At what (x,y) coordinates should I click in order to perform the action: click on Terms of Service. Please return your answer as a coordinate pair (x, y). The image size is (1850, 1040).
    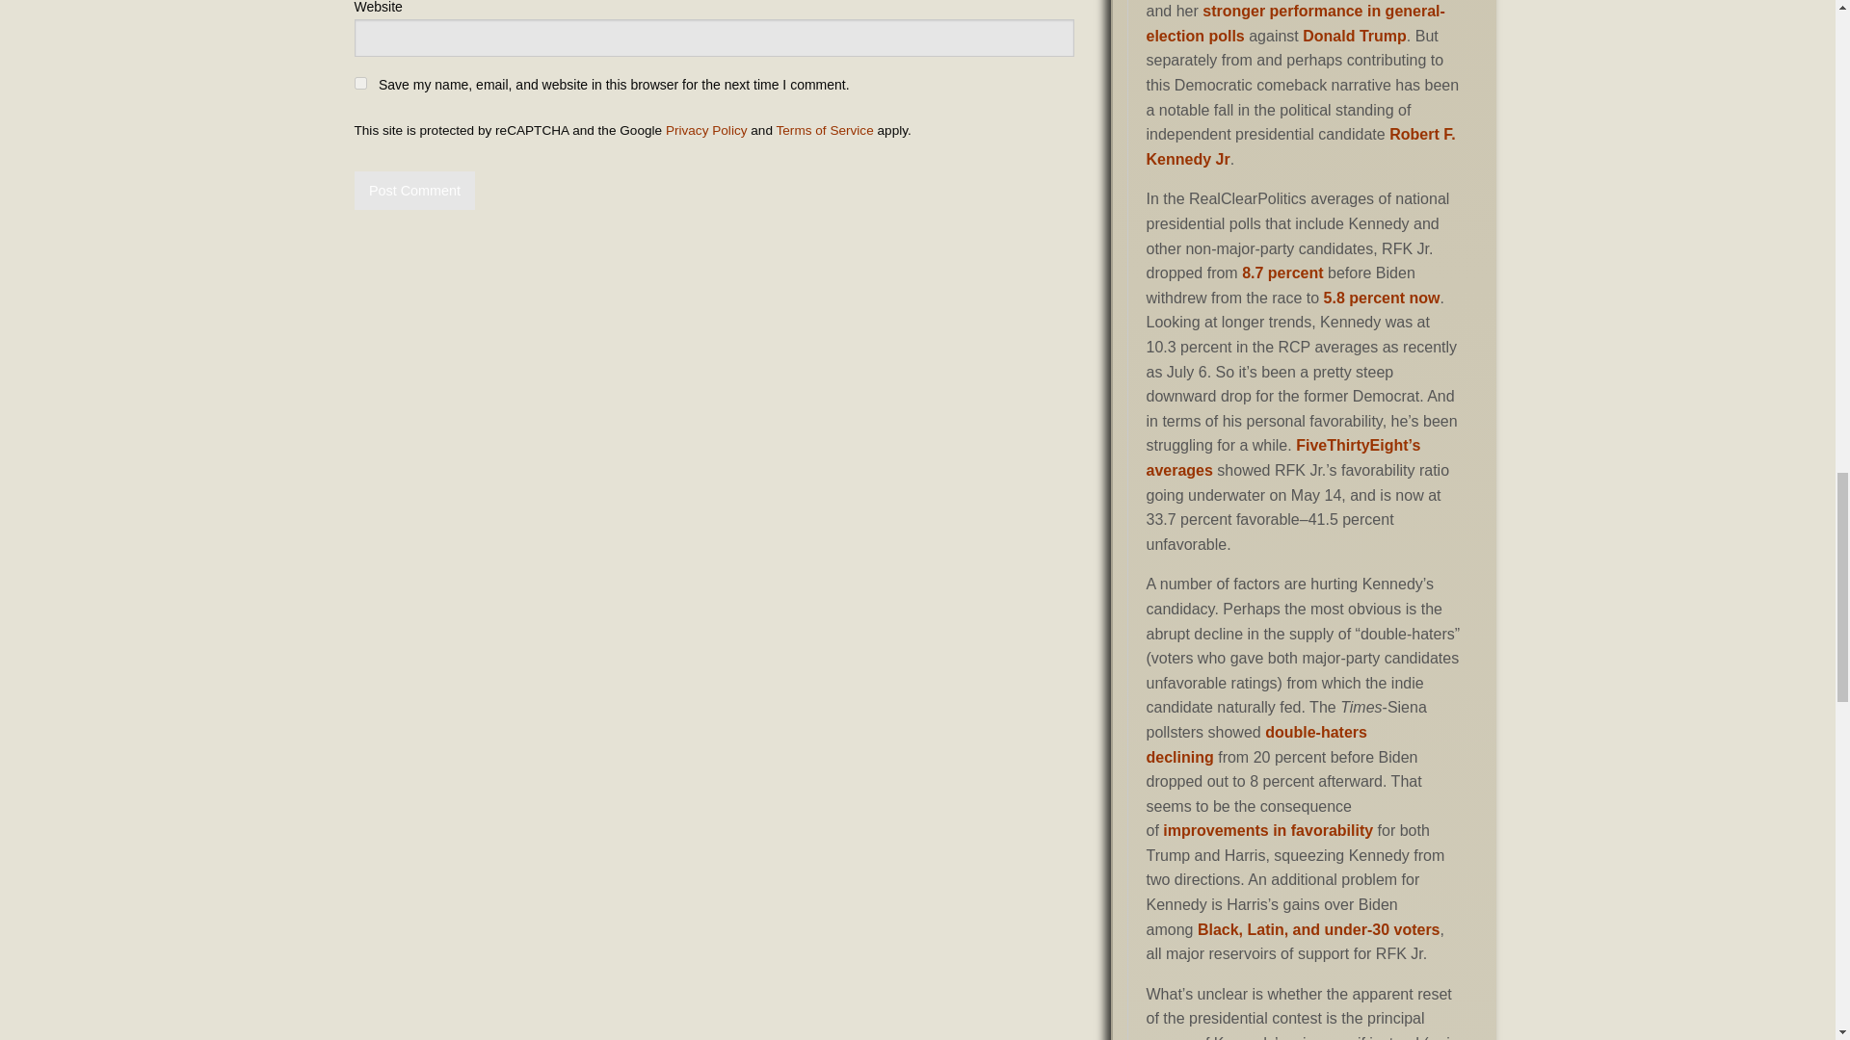
    Looking at the image, I should click on (825, 130).